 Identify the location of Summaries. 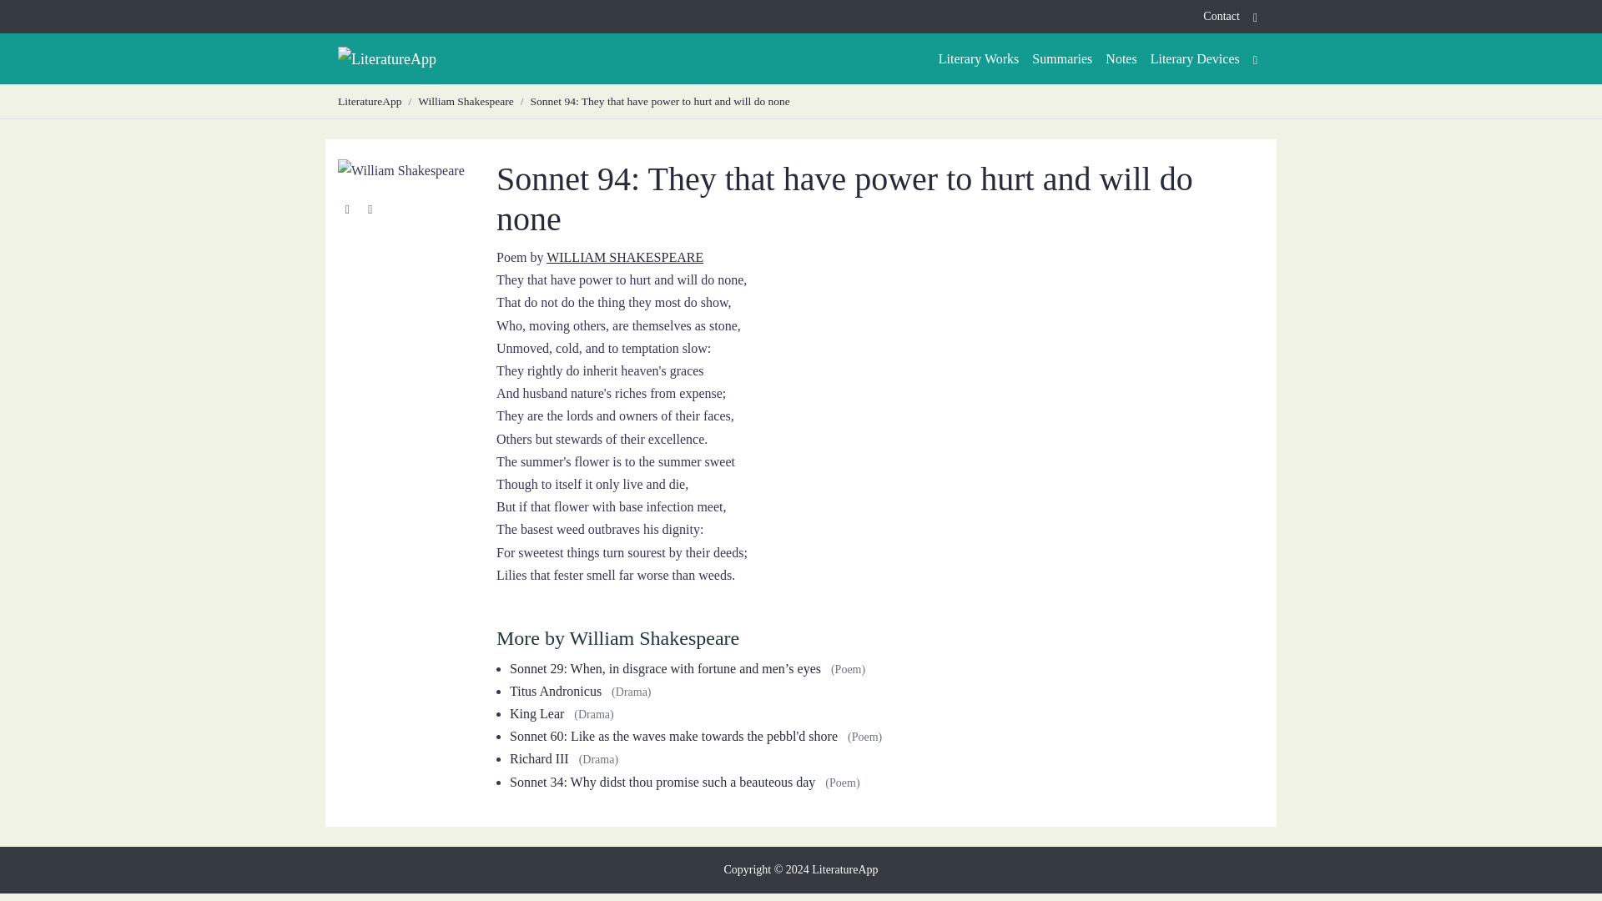
(1061, 58).